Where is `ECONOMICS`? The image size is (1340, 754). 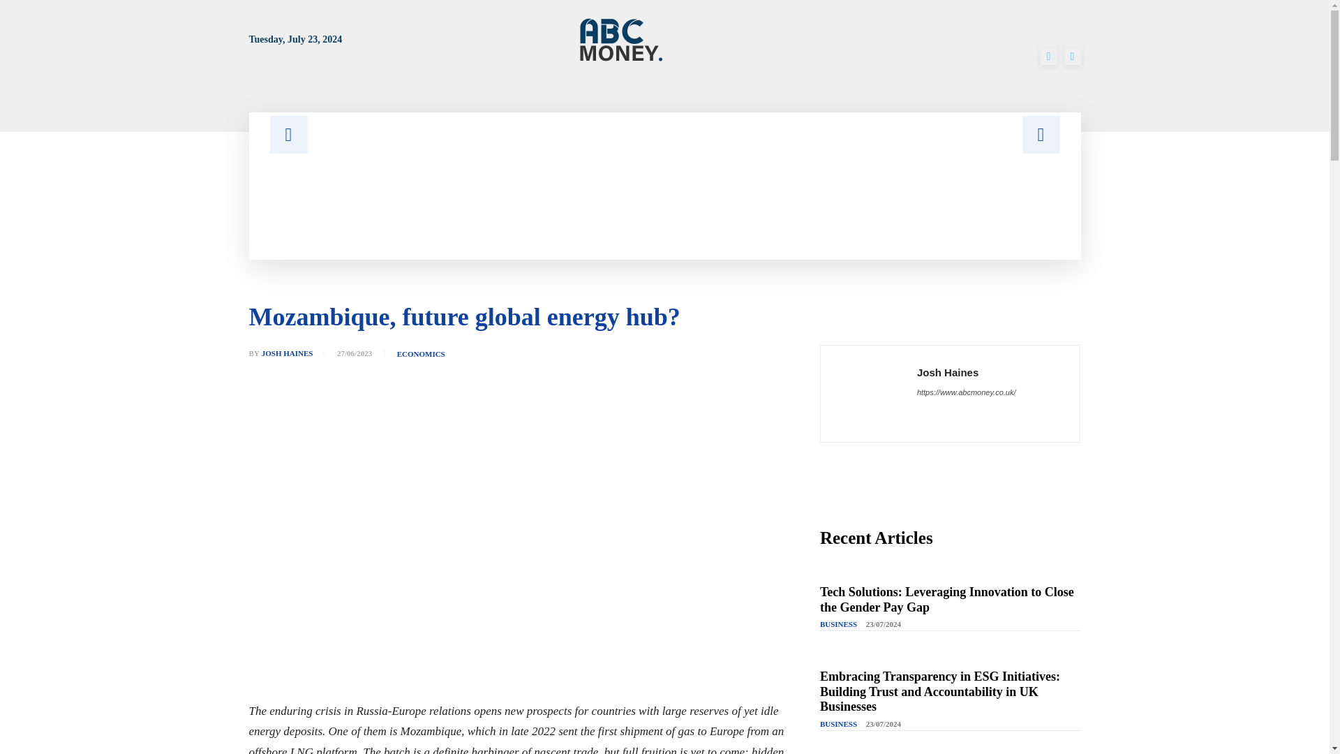
ECONOMICS is located at coordinates (420, 355).